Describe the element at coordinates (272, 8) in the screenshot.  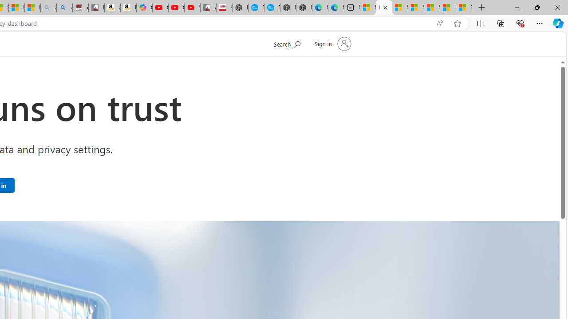
I see `The most popular Google 'how to' searches` at that location.